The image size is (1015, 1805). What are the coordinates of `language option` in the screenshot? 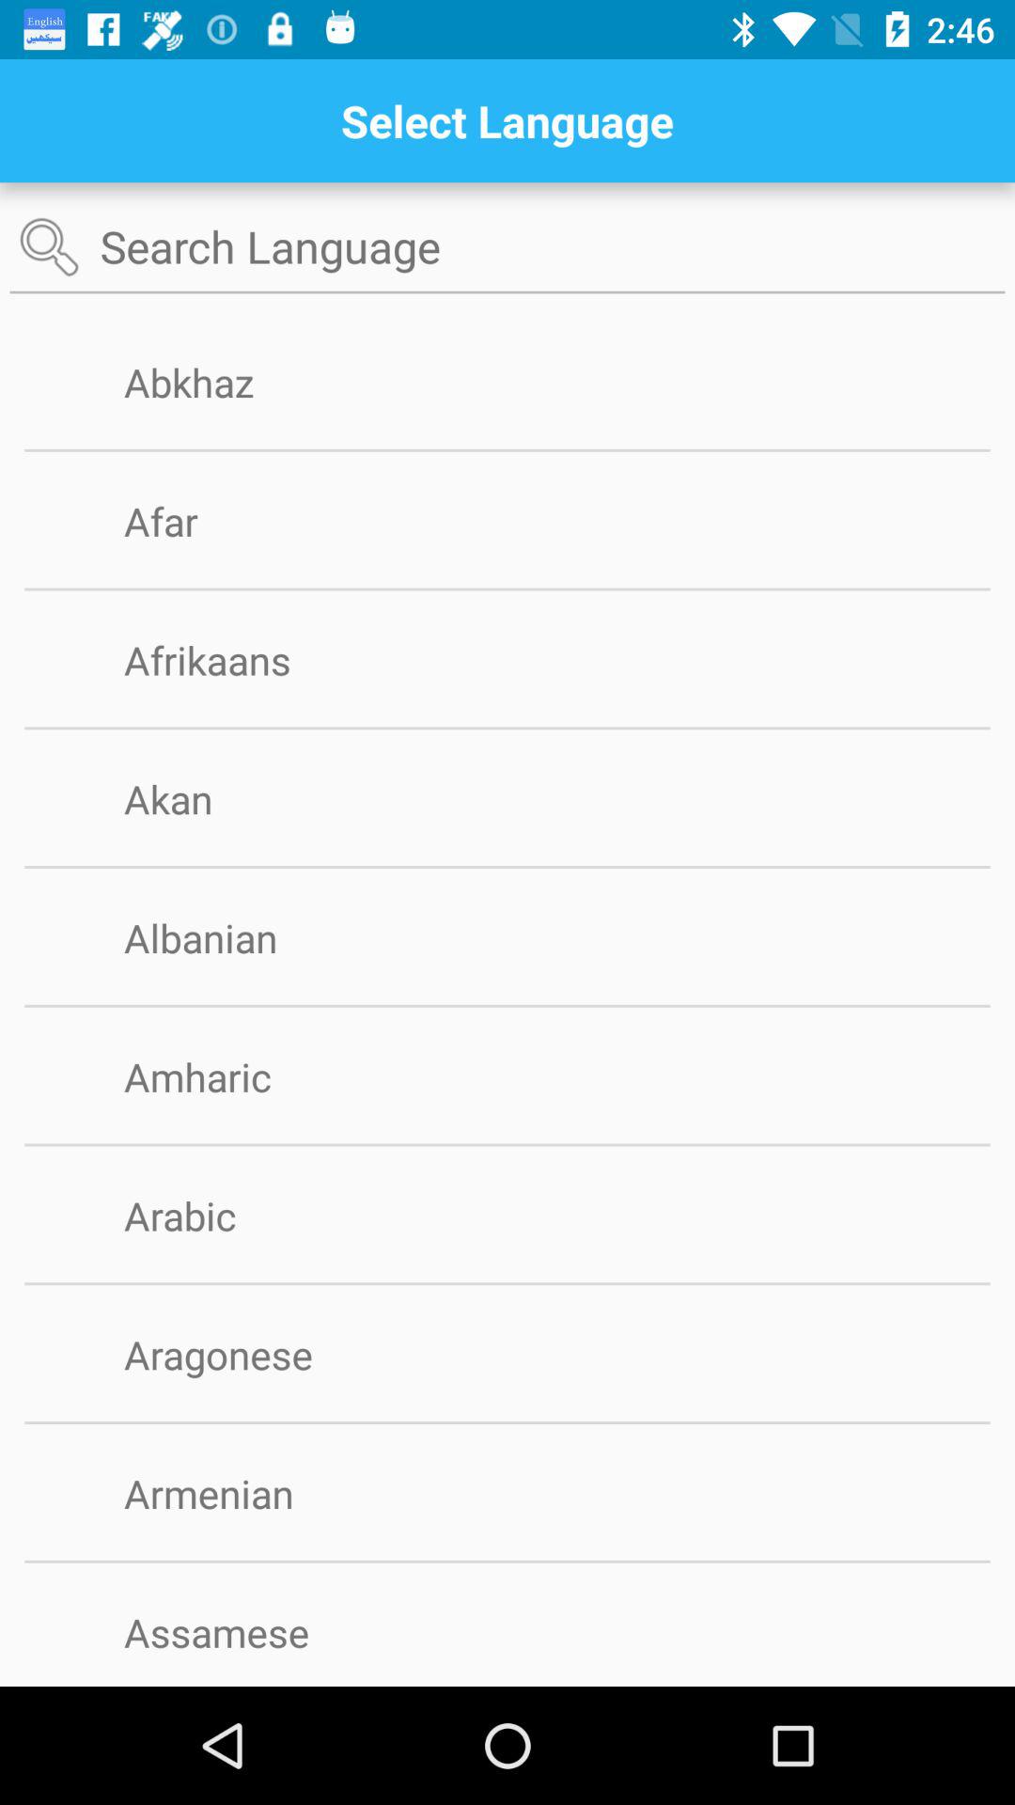 It's located at (507, 248).